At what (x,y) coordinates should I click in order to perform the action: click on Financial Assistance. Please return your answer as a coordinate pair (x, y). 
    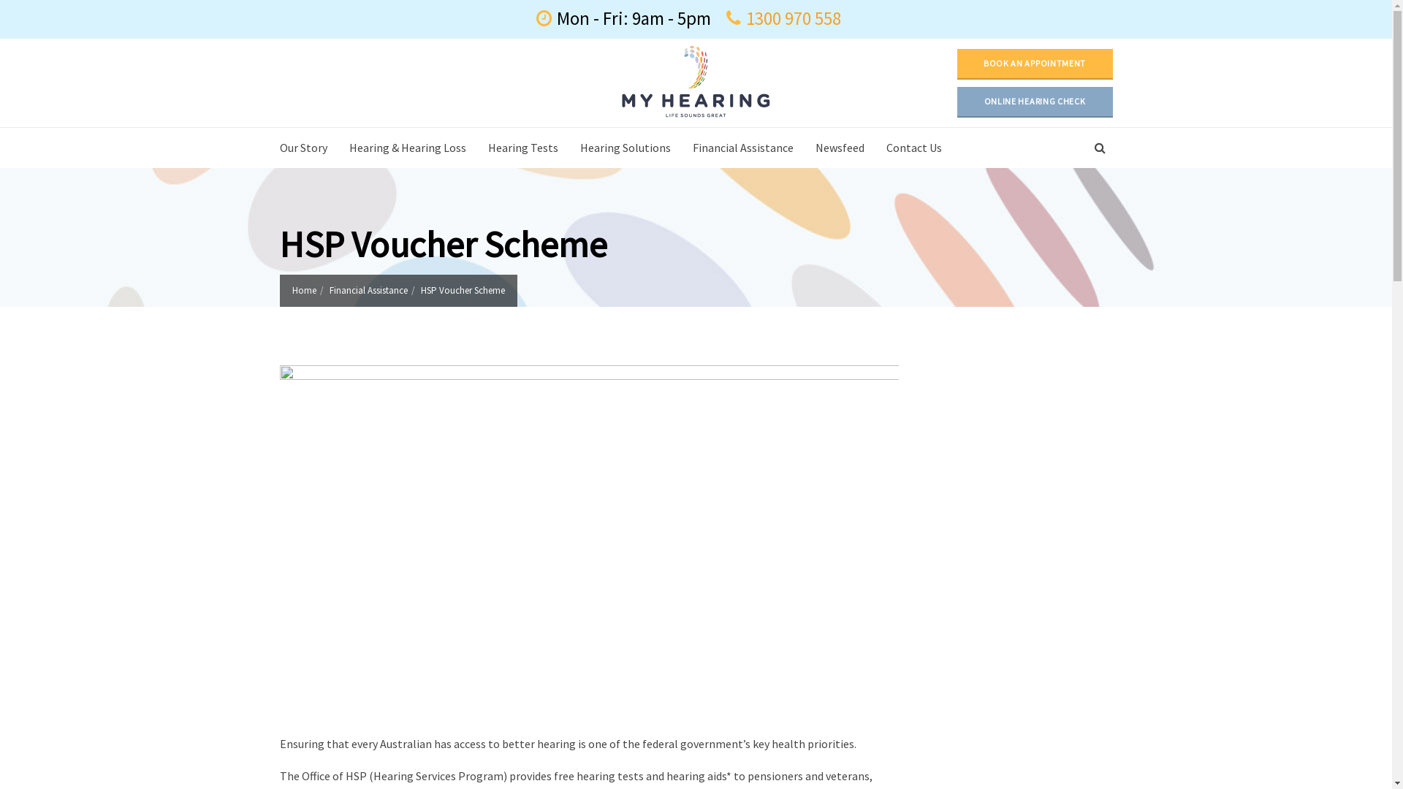
    Looking at the image, I should click on (368, 291).